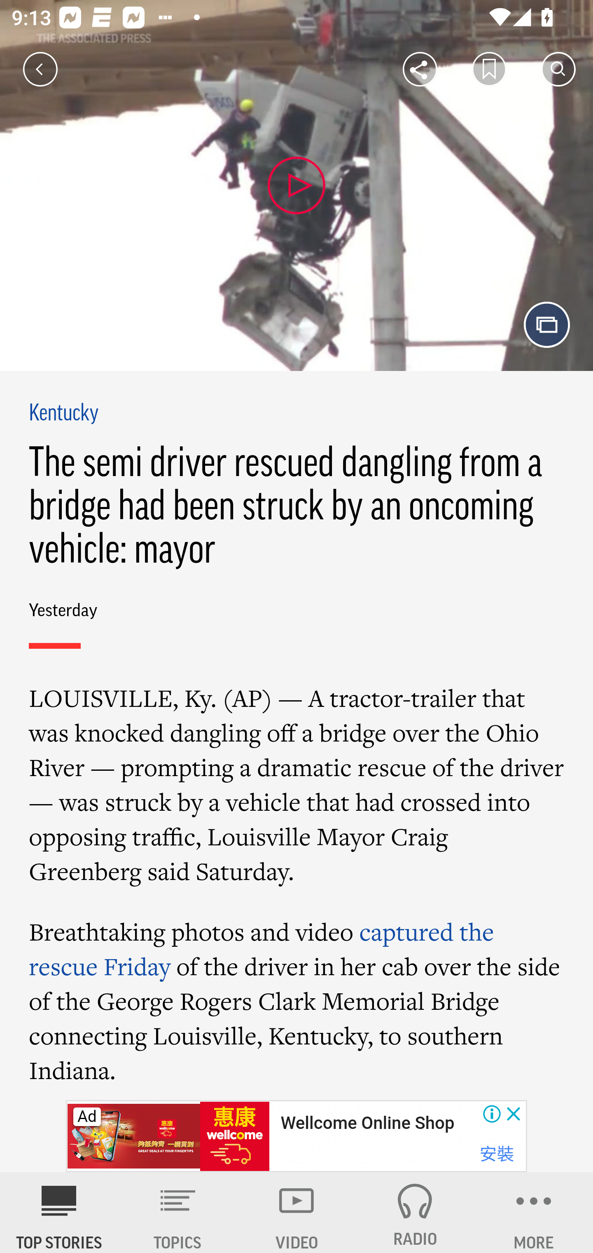  I want to click on AP News TOP STORIES, so click(59, 1213).